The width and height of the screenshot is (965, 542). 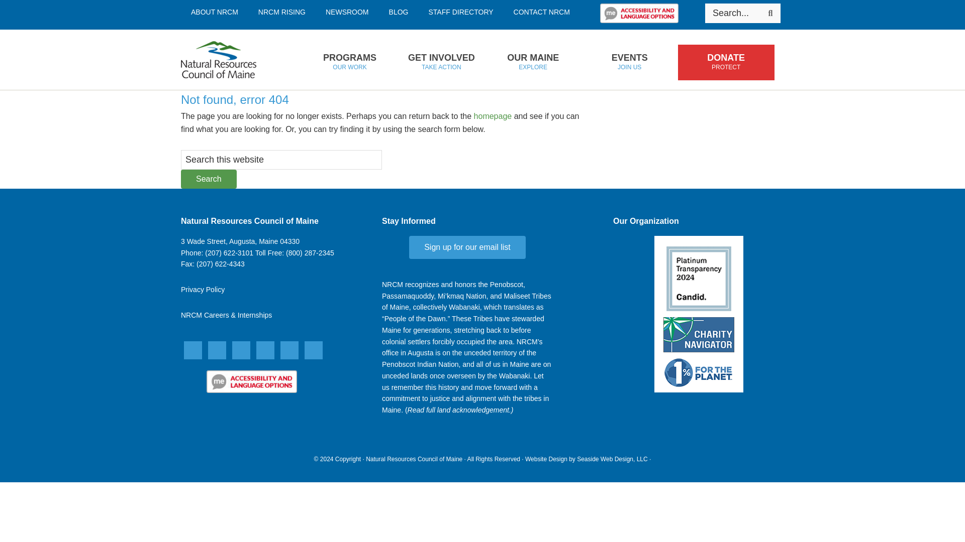 I want to click on Contact Us, so click(x=240, y=241).